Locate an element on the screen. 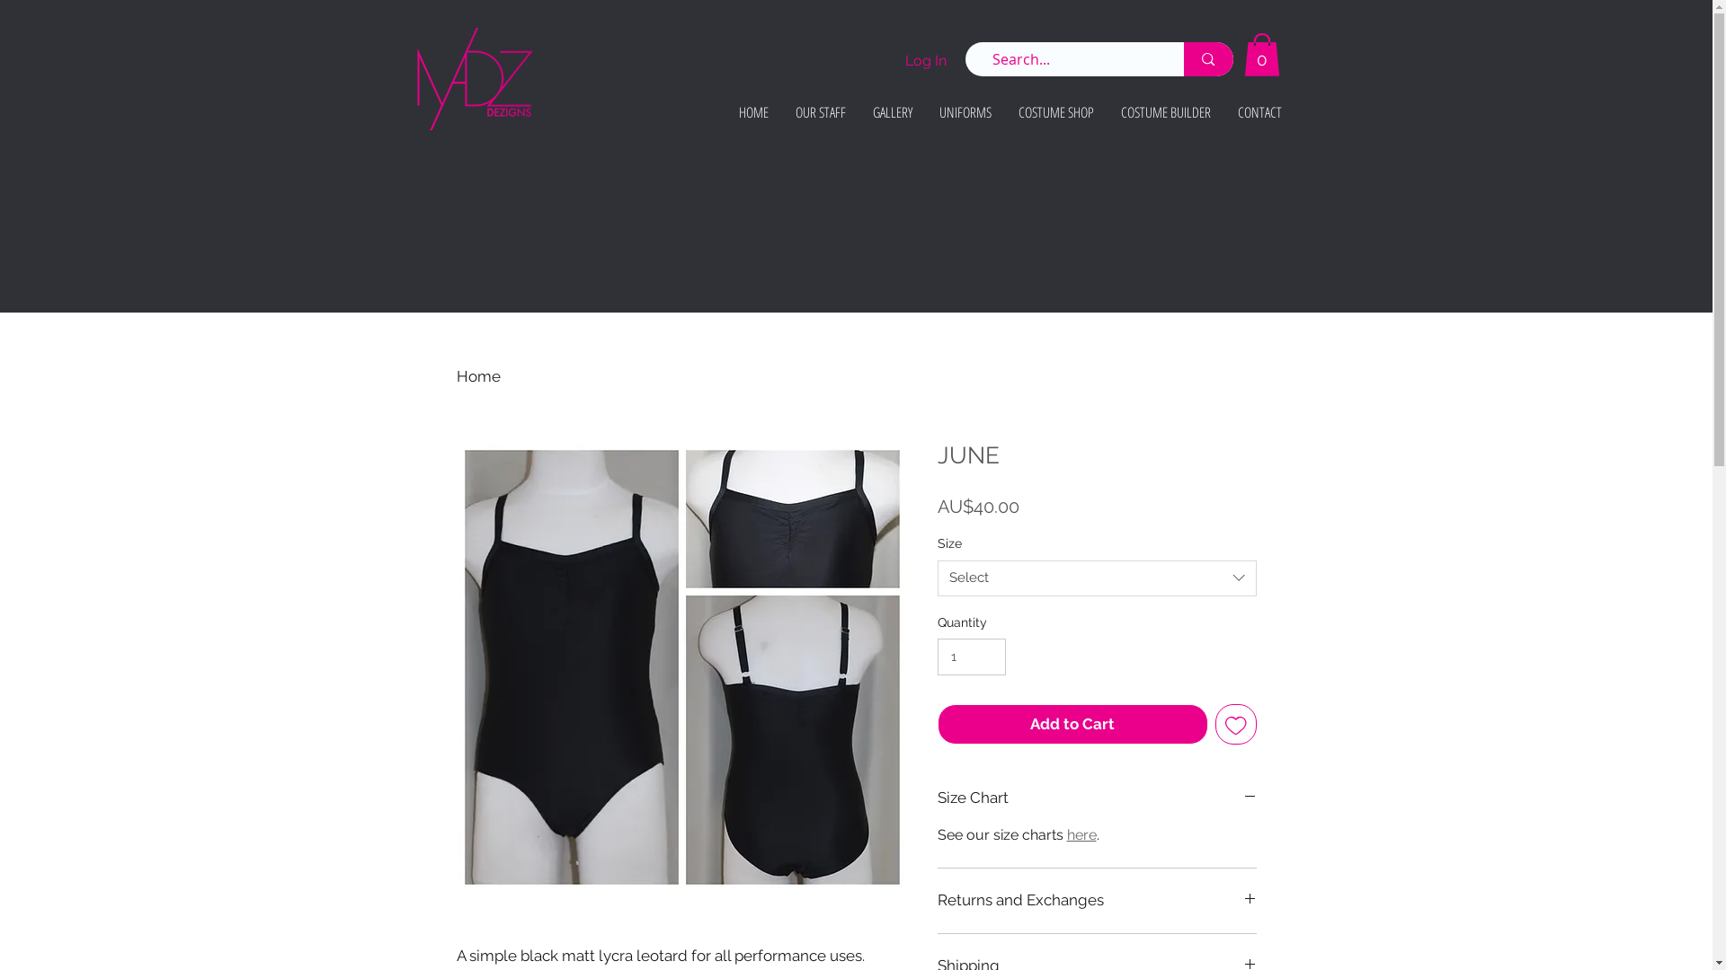 The image size is (1726, 970). Select is located at coordinates (1097, 578).